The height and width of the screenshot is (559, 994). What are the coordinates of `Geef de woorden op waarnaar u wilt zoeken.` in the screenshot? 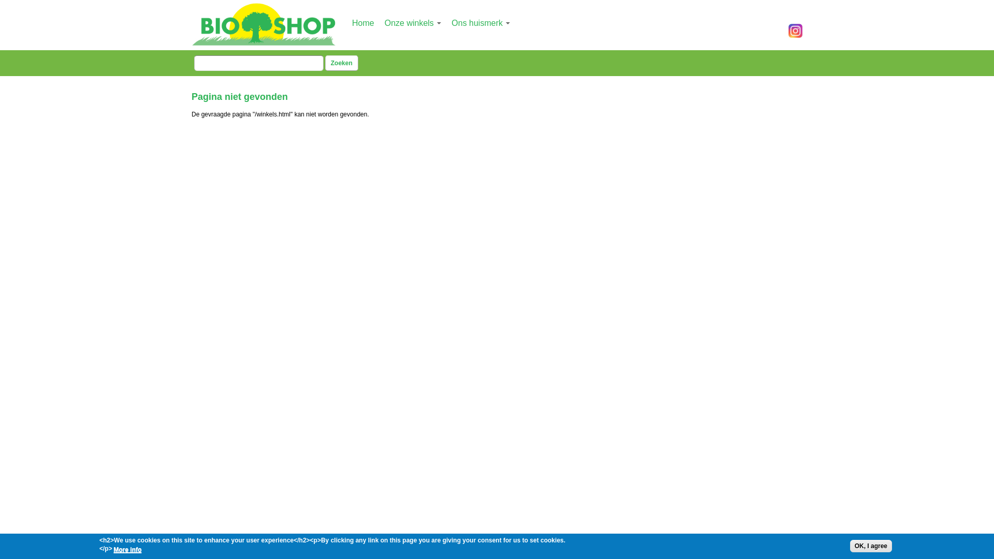 It's located at (259, 63).